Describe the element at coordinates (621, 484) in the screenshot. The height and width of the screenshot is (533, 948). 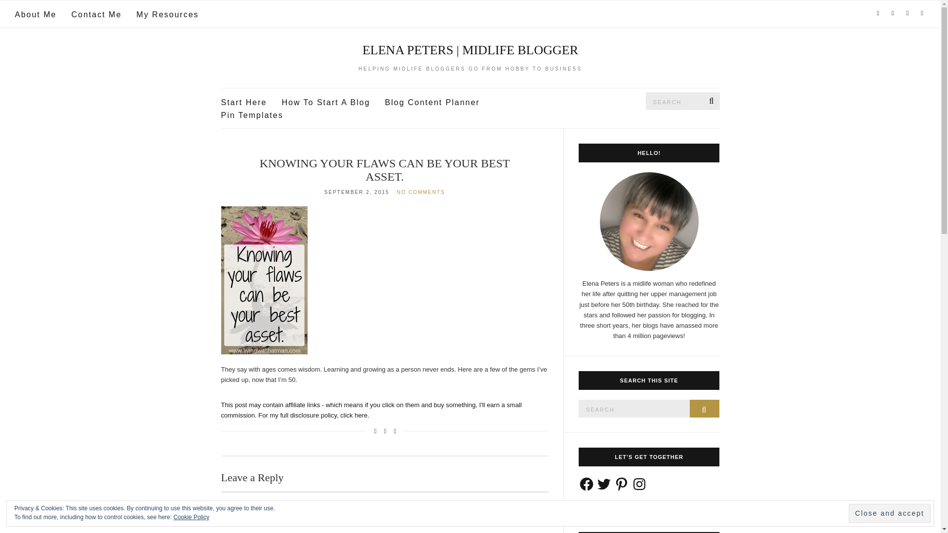
I see `Pinterest` at that location.